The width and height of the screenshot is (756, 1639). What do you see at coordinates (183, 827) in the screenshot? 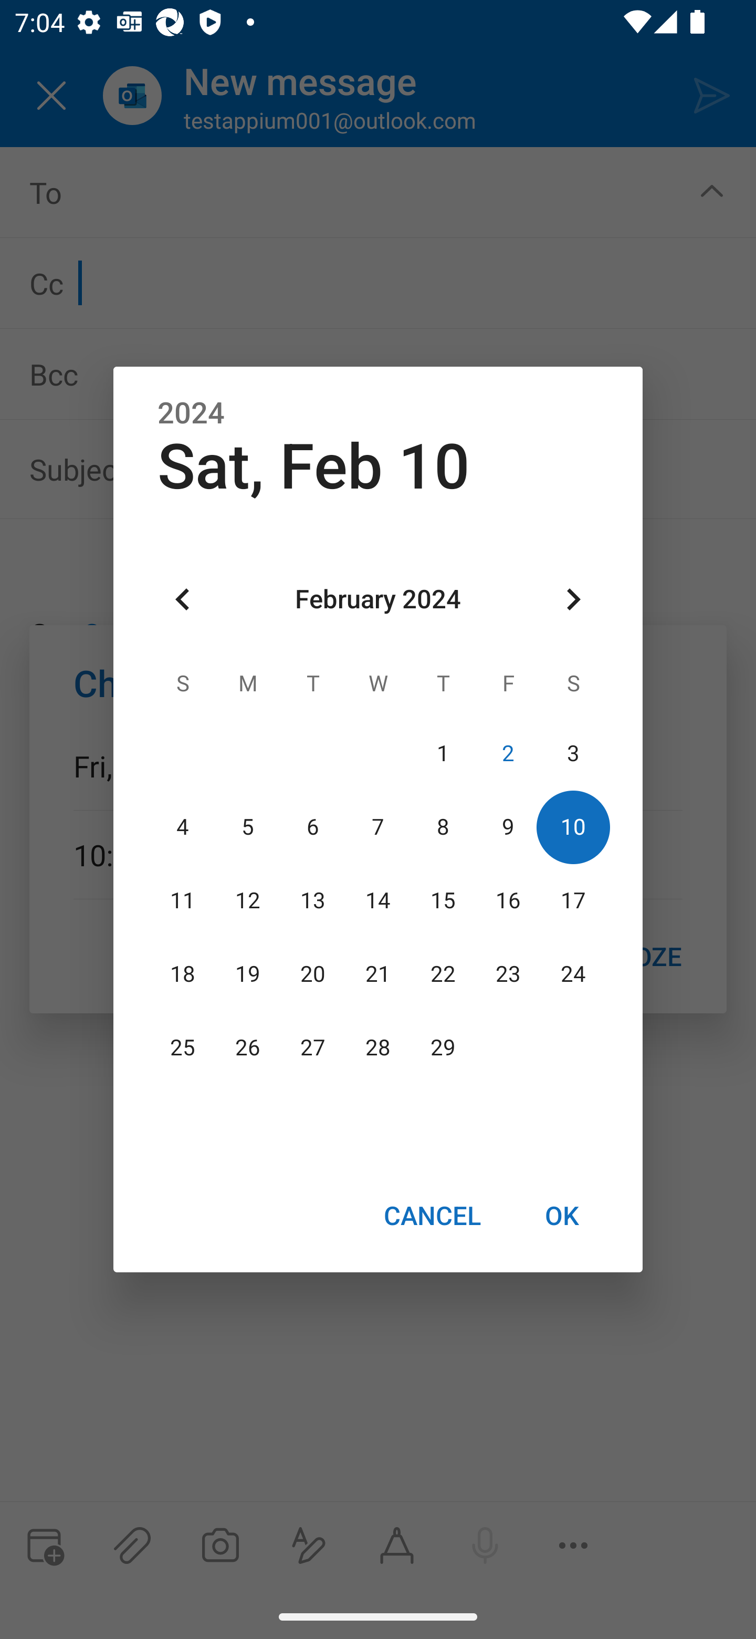
I see `4 04 February 2024` at bounding box center [183, 827].